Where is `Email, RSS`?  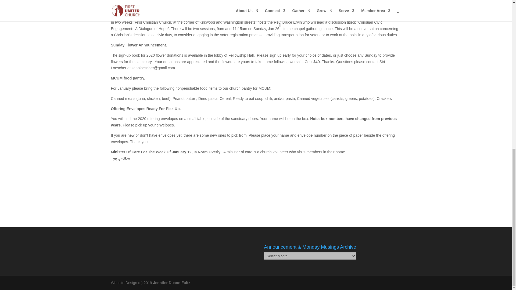
Email, RSS is located at coordinates (116, 160).